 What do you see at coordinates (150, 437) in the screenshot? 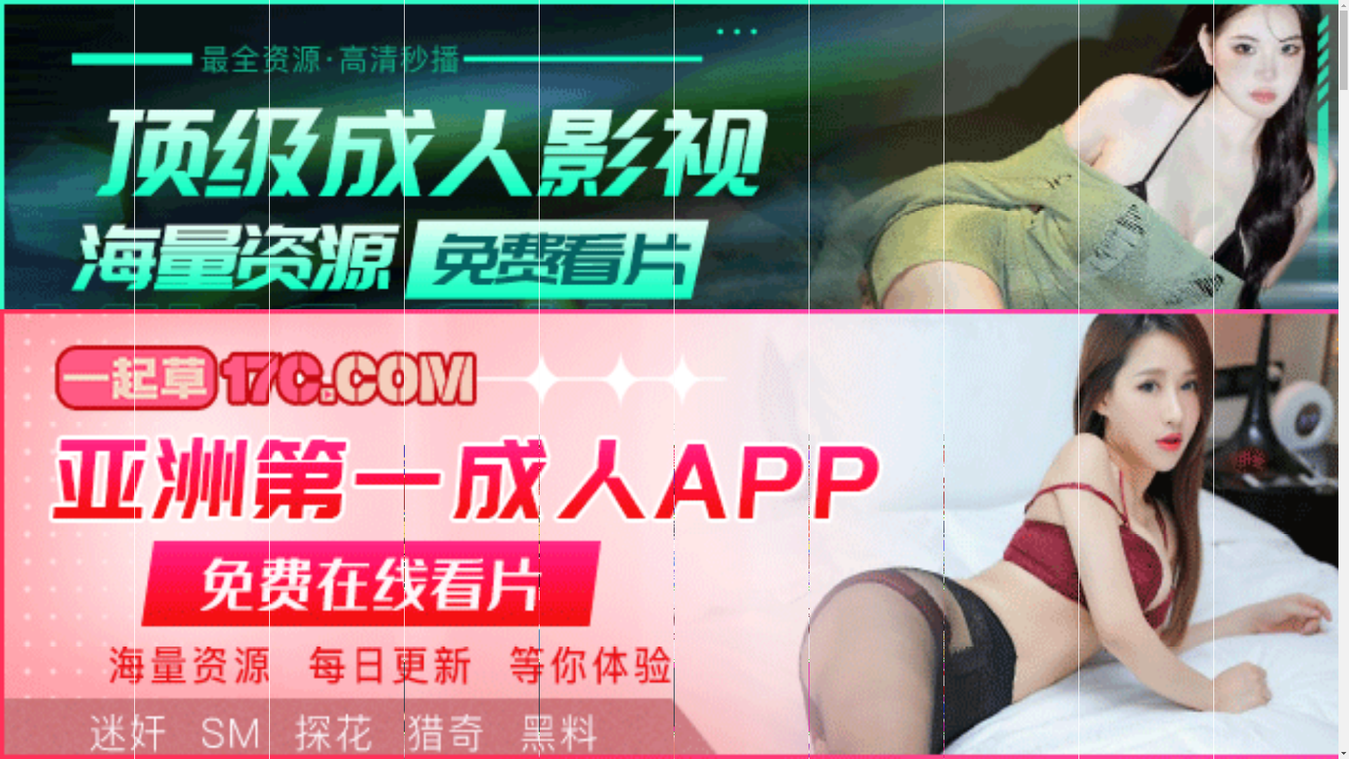
I see `|` at bounding box center [150, 437].